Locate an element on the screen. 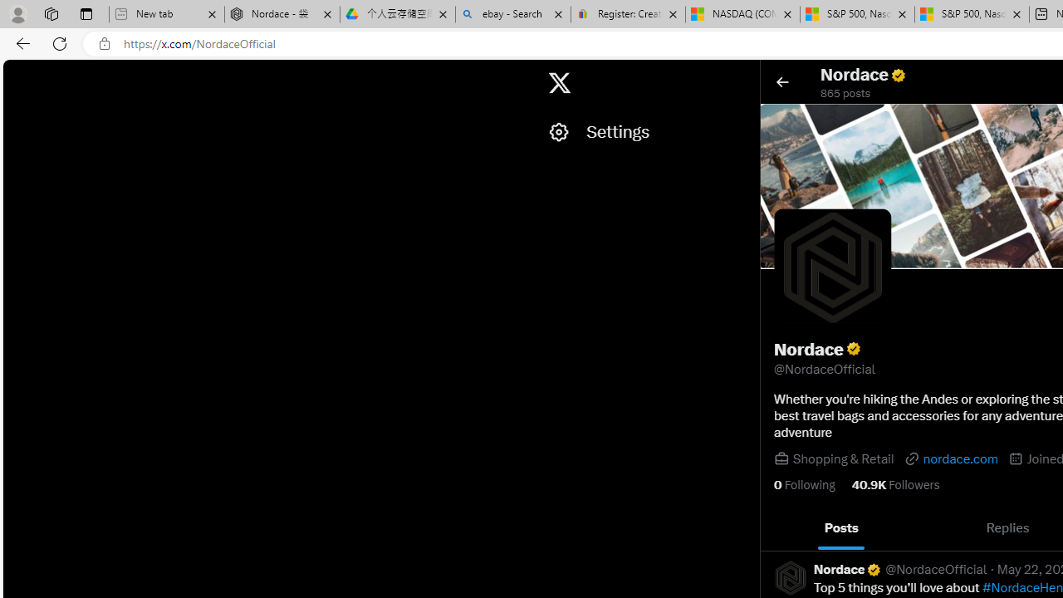 The height and width of the screenshot is (598, 1063). Posts is located at coordinates (842, 528).